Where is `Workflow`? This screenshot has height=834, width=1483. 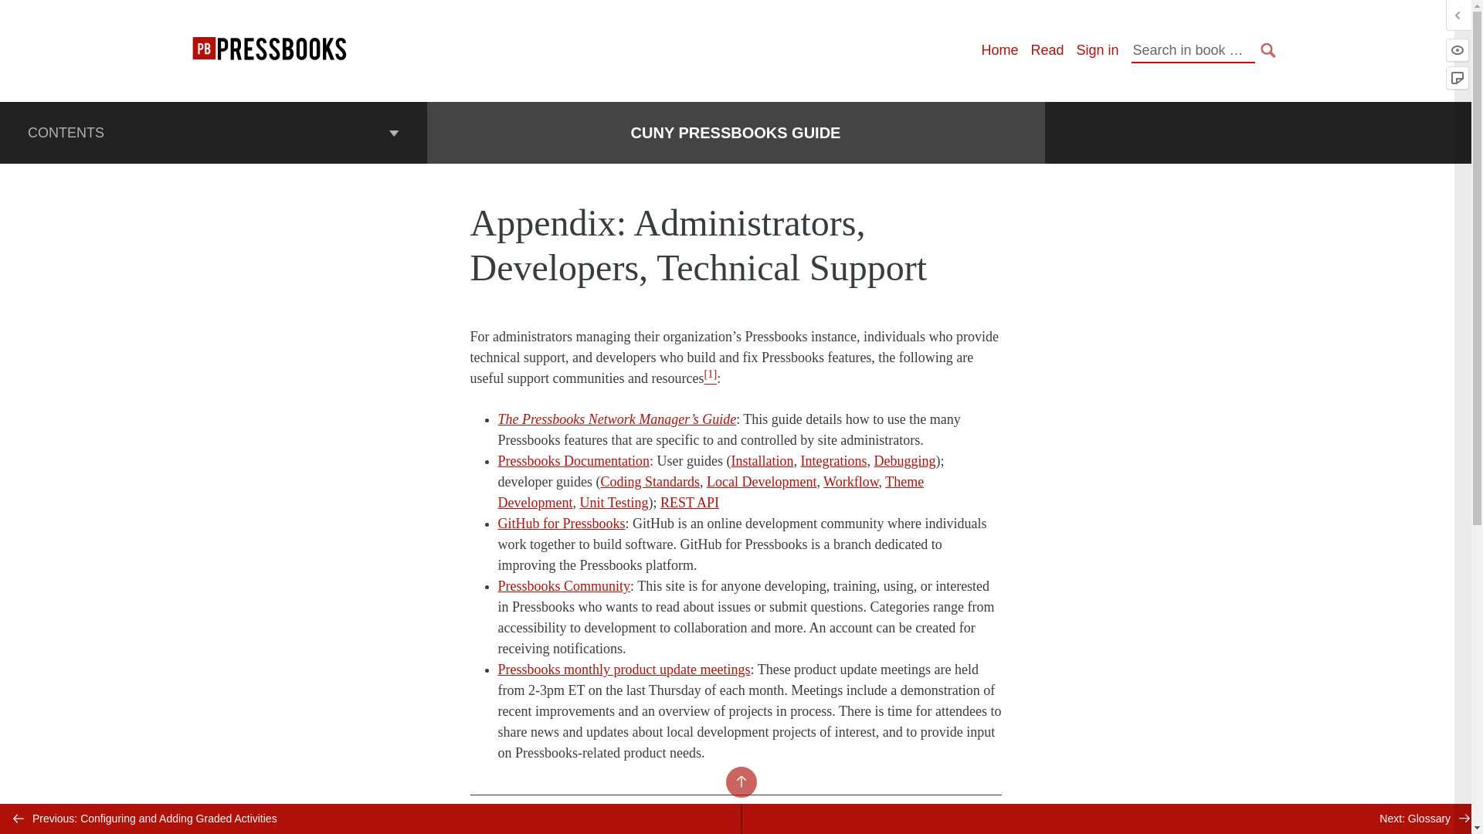 Workflow is located at coordinates (850, 482).